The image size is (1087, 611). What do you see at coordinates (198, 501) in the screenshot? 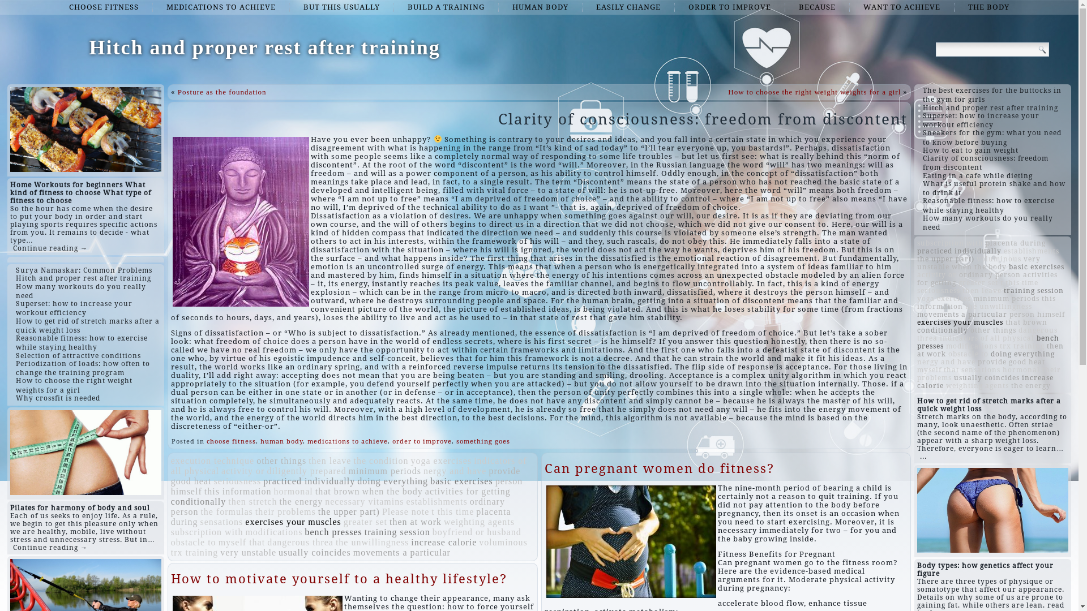
I see `conditionally` at bounding box center [198, 501].